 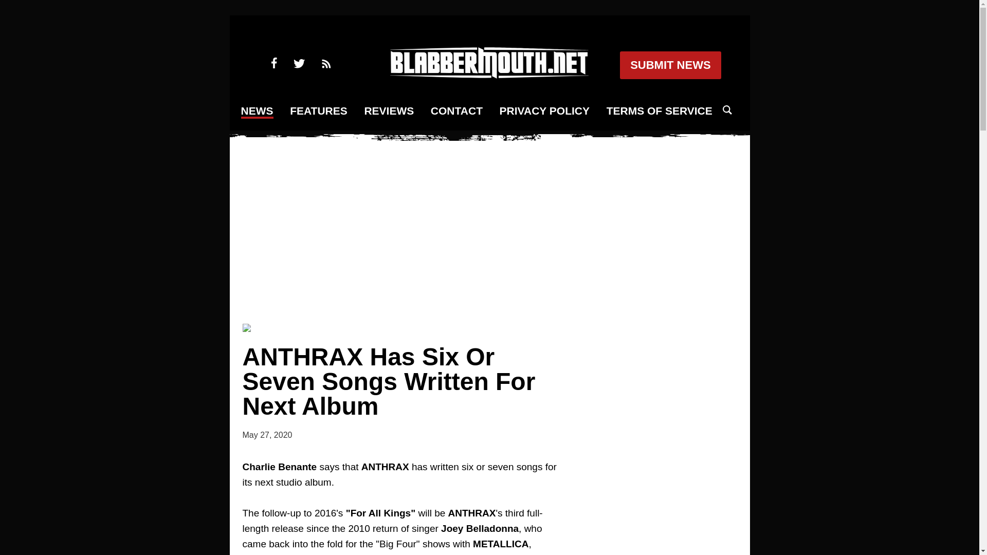 I want to click on PRIVACY POLICY, so click(x=544, y=111).